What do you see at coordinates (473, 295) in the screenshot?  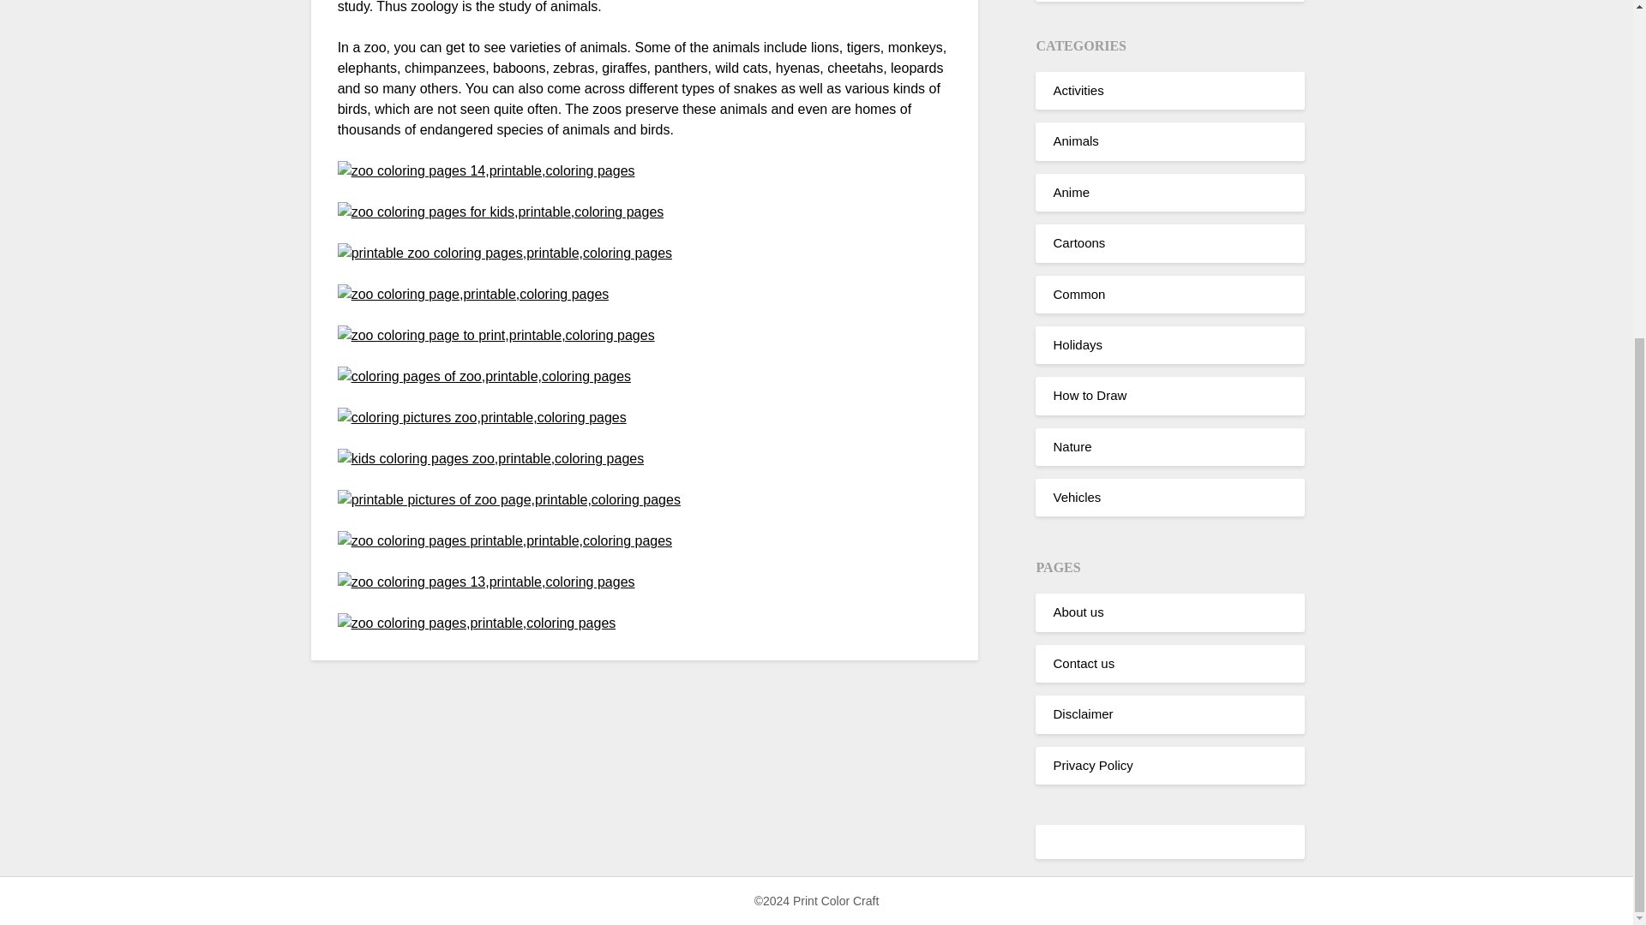 I see `zoo coloring pages` at bounding box center [473, 295].